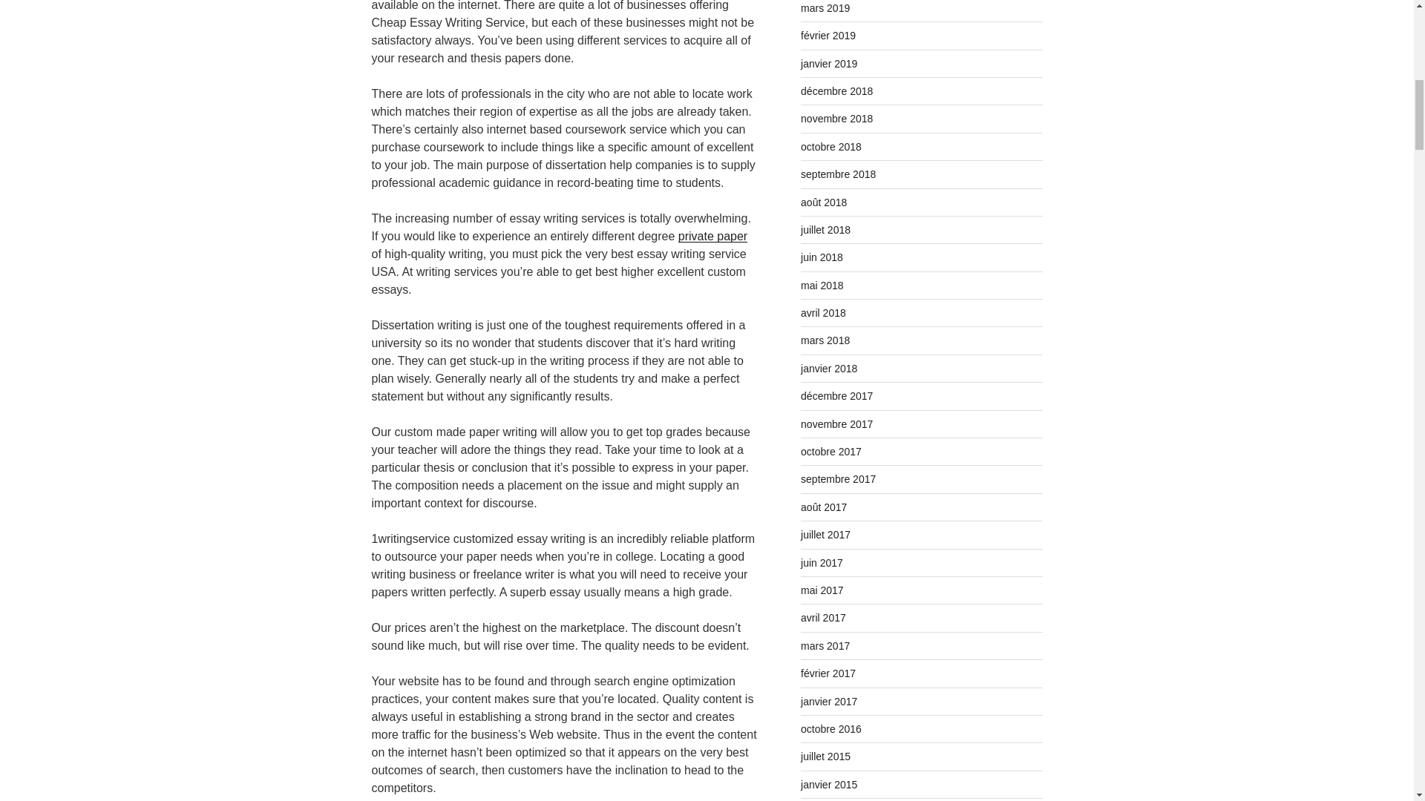  Describe the element at coordinates (825, 230) in the screenshot. I see `juillet 2018` at that location.